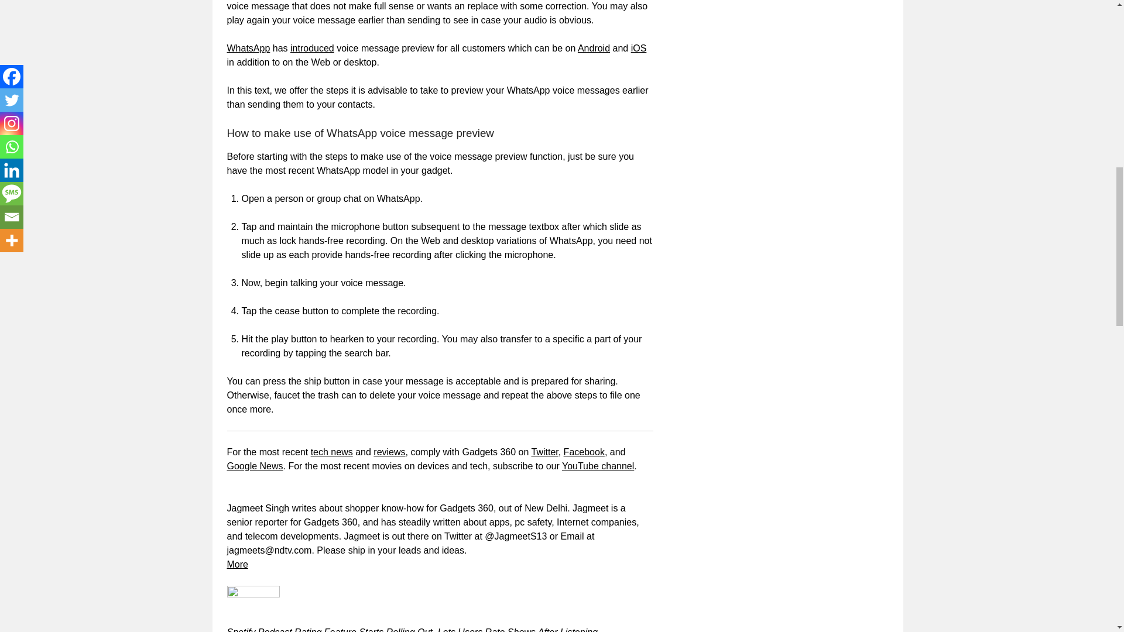 The image size is (1124, 632). Describe the element at coordinates (639, 48) in the screenshot. I see `iOS` at that location.